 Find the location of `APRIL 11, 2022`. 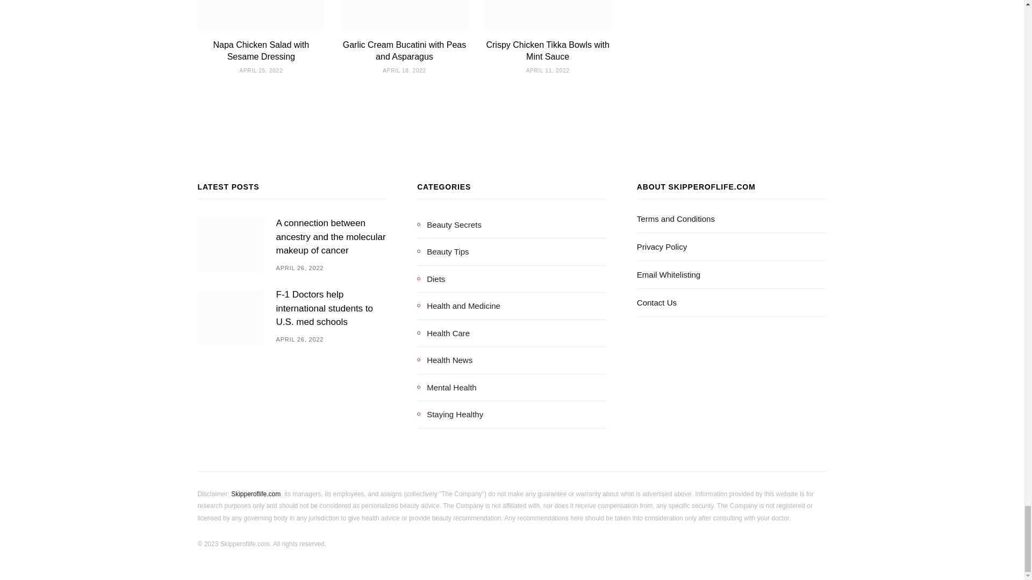

APRIL 11, 2022 is located at coordinates (548, 71).